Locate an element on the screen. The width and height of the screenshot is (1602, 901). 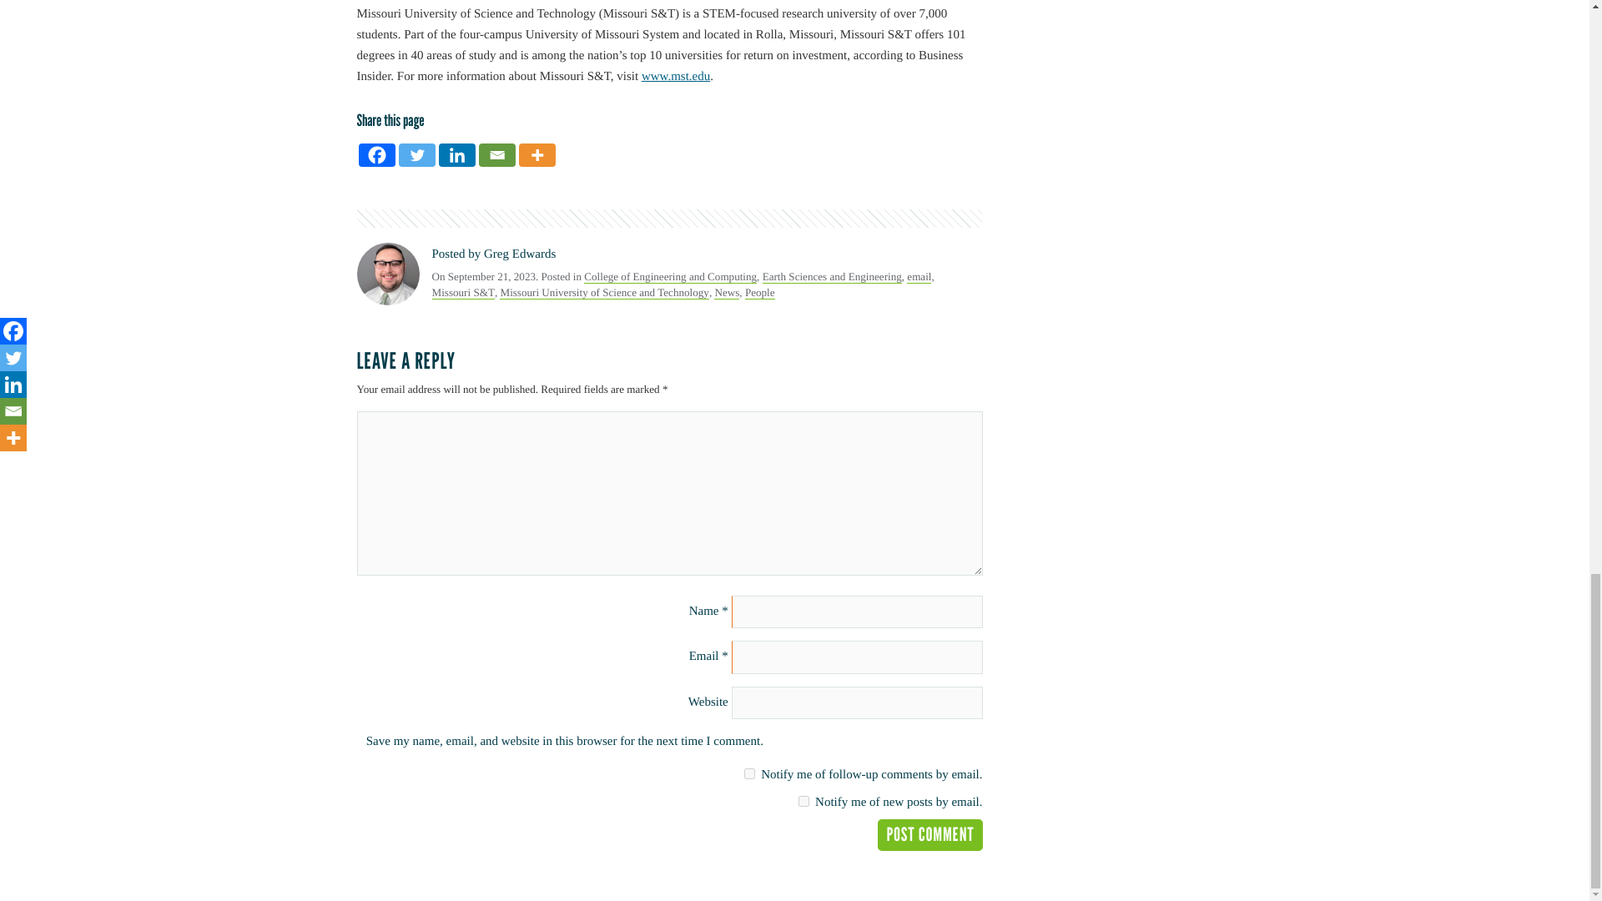
Posts by Greg Edwards is located at coordinates (519, 254).